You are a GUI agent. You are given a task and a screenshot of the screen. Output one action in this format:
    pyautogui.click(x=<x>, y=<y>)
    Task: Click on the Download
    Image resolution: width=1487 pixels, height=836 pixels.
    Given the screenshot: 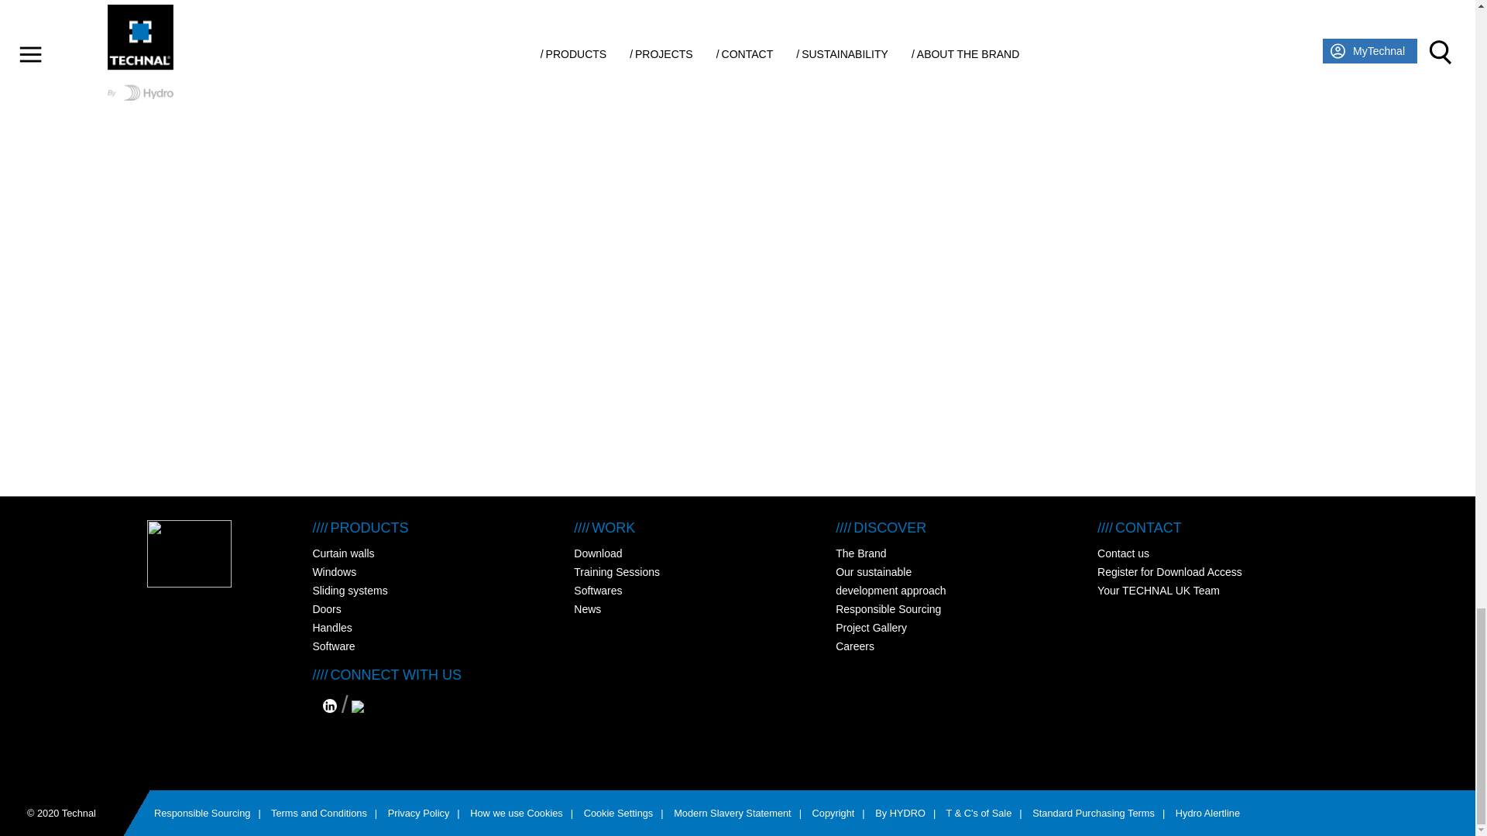 What is the action you would take?
    pyautogui.click(x=598, y=553)
    